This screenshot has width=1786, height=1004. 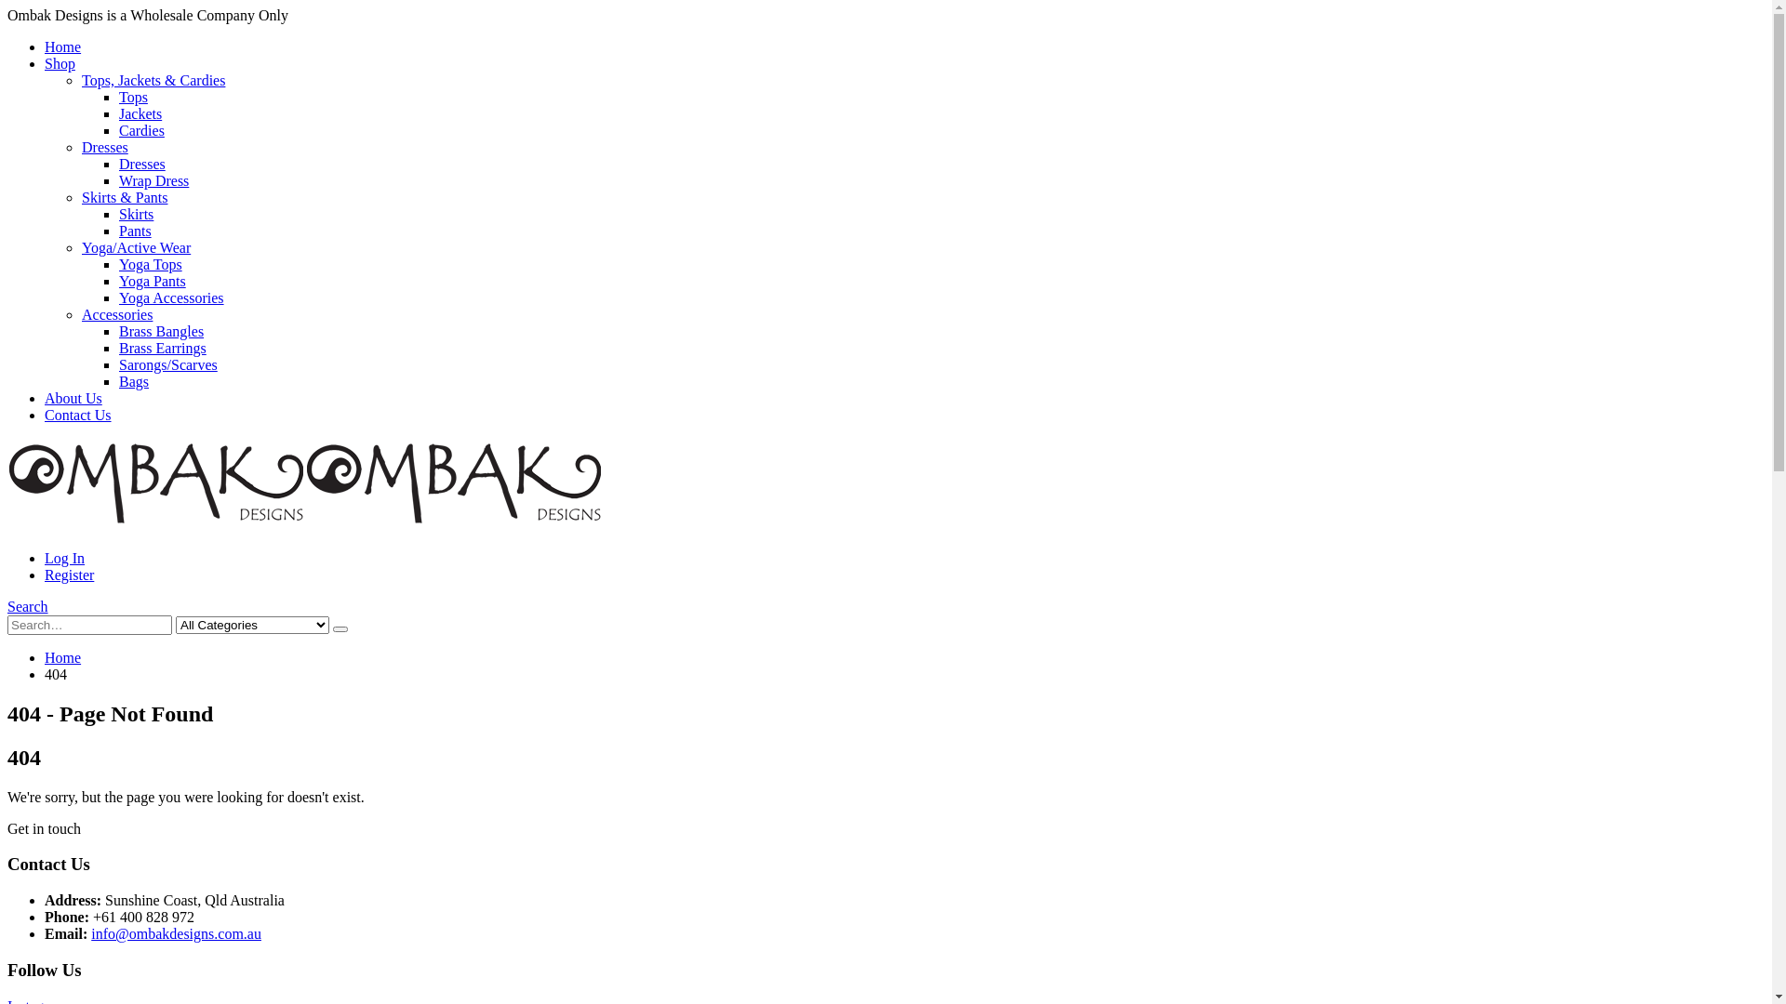 I want to click on Wrap Dress, so click(x=154, y=180).